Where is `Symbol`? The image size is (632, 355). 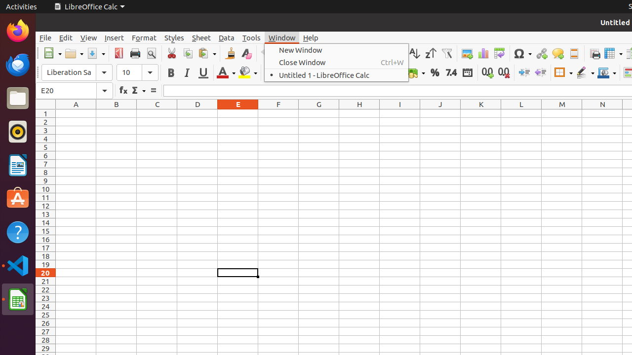
Symbol is located at coordinates (522, 53).